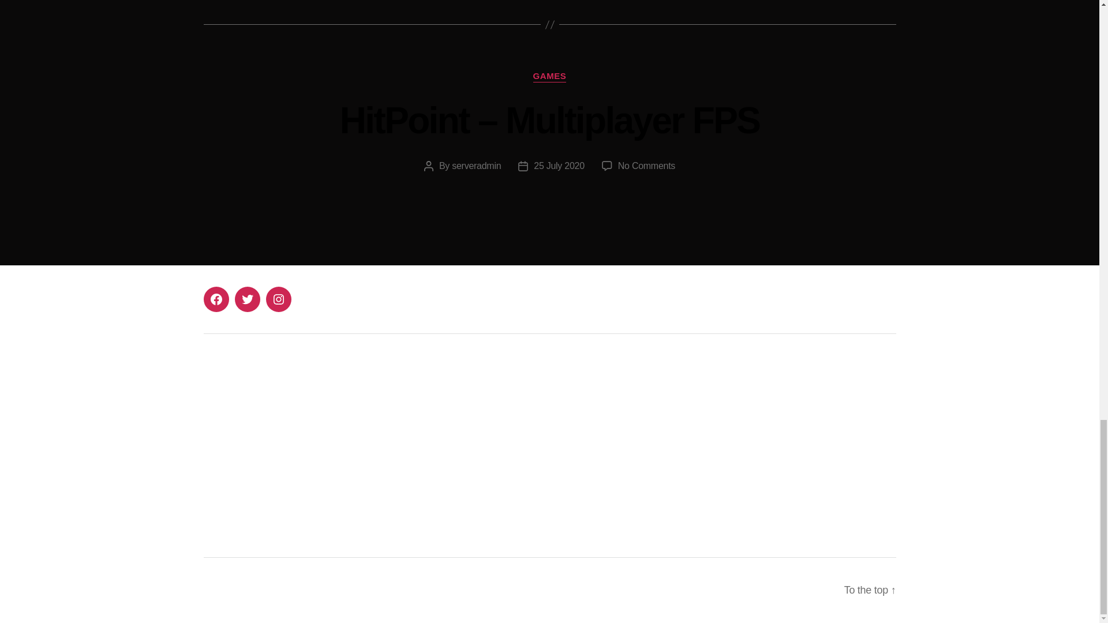 The width and height of the screenshot is (1108, 623). Describe the element at coordinates (549, 76) in the screenshot. I see `GAMES` at that location.